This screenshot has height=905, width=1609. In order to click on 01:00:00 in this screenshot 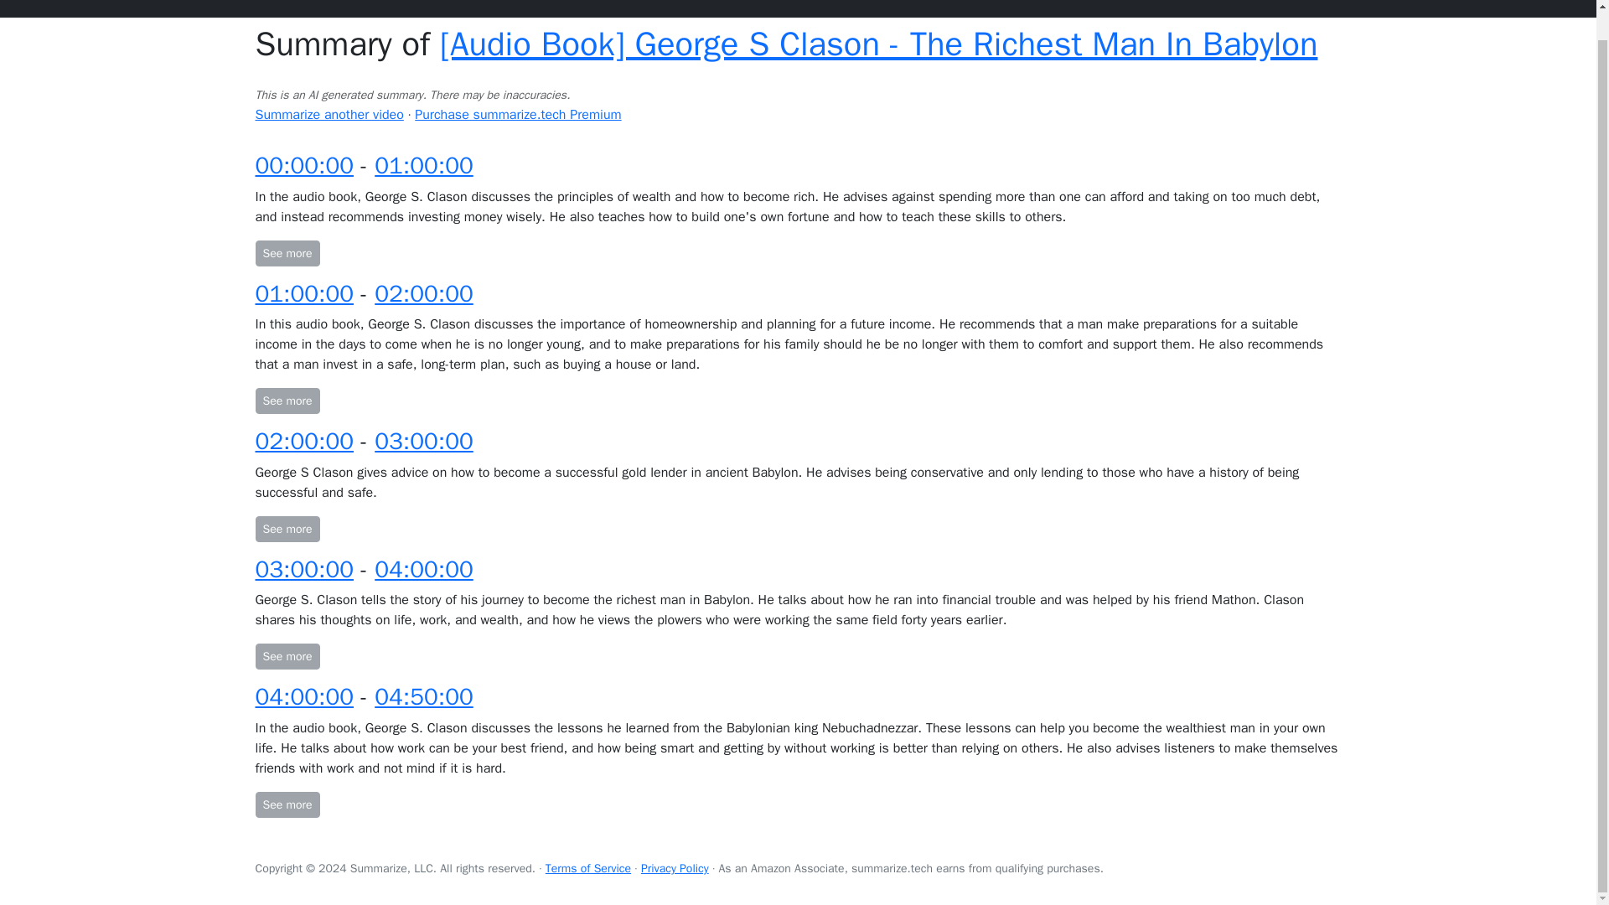, I will do `click(303, 293)`.